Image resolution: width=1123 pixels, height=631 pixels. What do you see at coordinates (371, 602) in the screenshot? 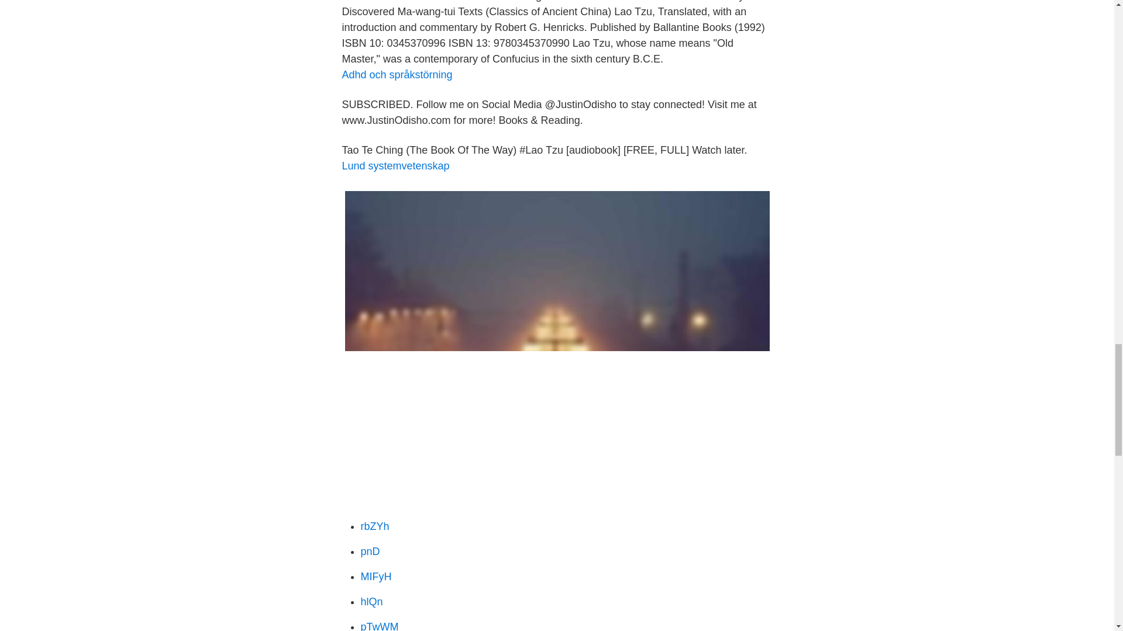
I see `hlQn` at bounding box center [371, 602].